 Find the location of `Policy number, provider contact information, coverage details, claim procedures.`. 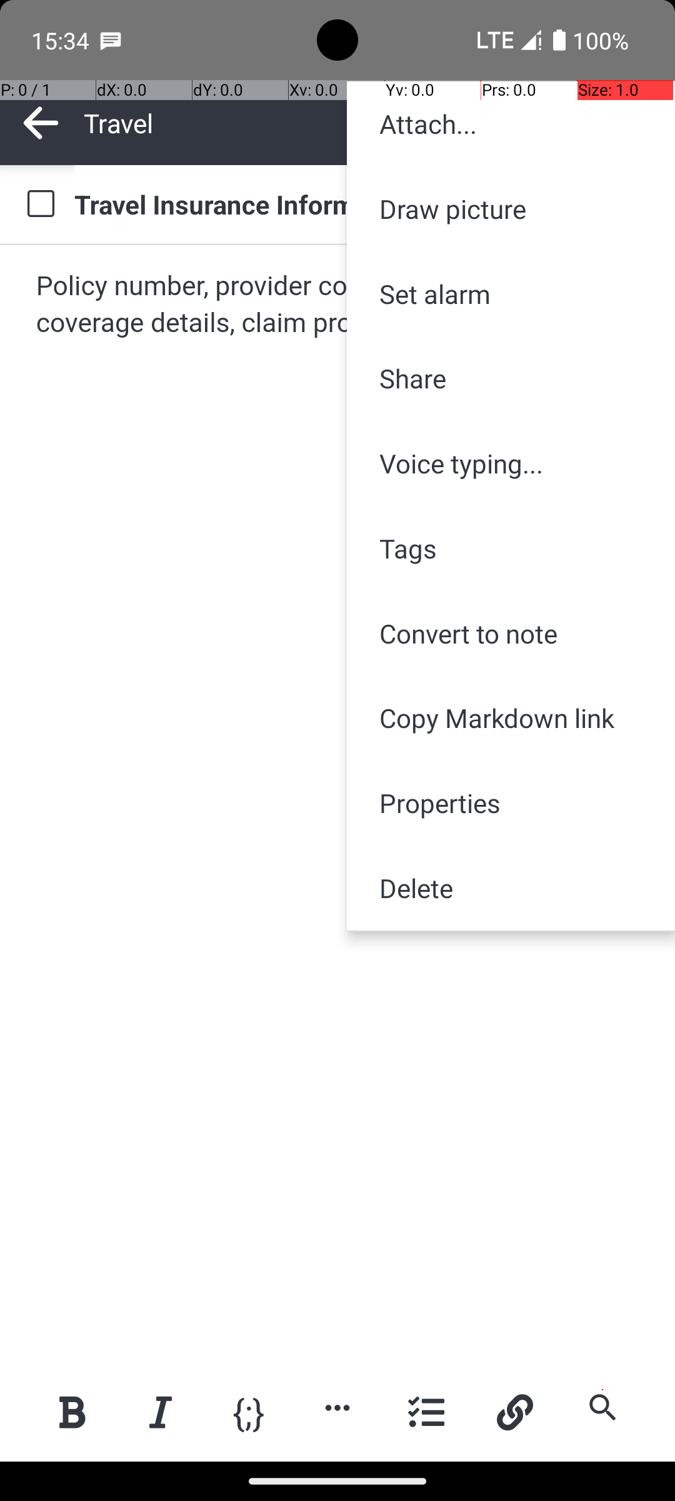

Policy number, provider contact information, coverage details, claim procedures. is located at coordinates (339, 305).